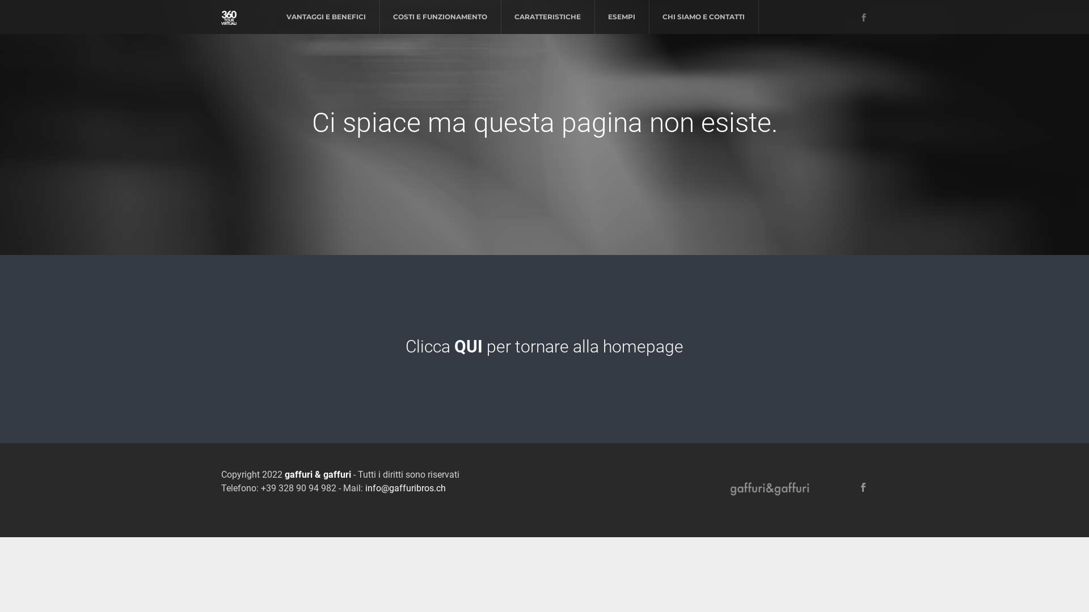  Describe the element at coordinates (622, 17) in the screenshot. I see `ESEMPI` at that location.